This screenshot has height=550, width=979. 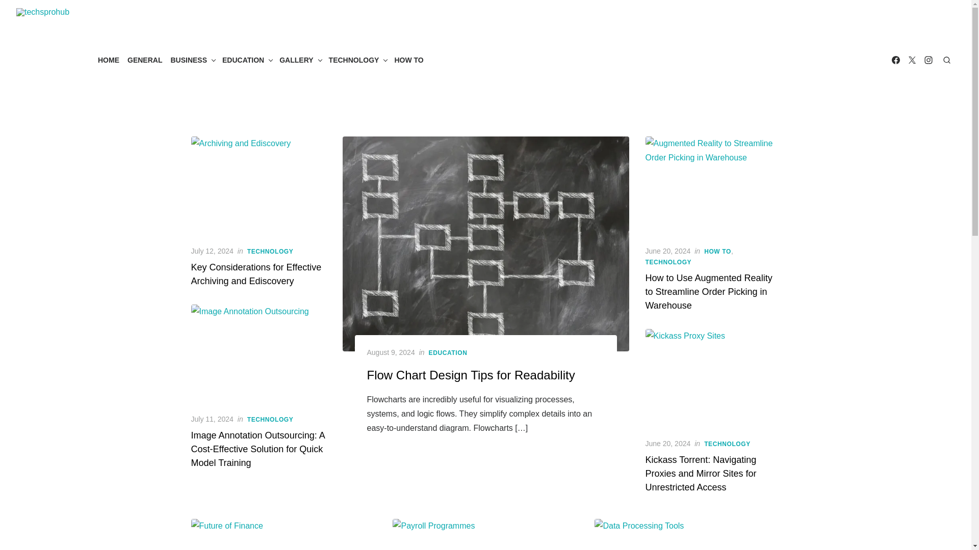 I want to click on GALLERY, so click(x=299, y=60).